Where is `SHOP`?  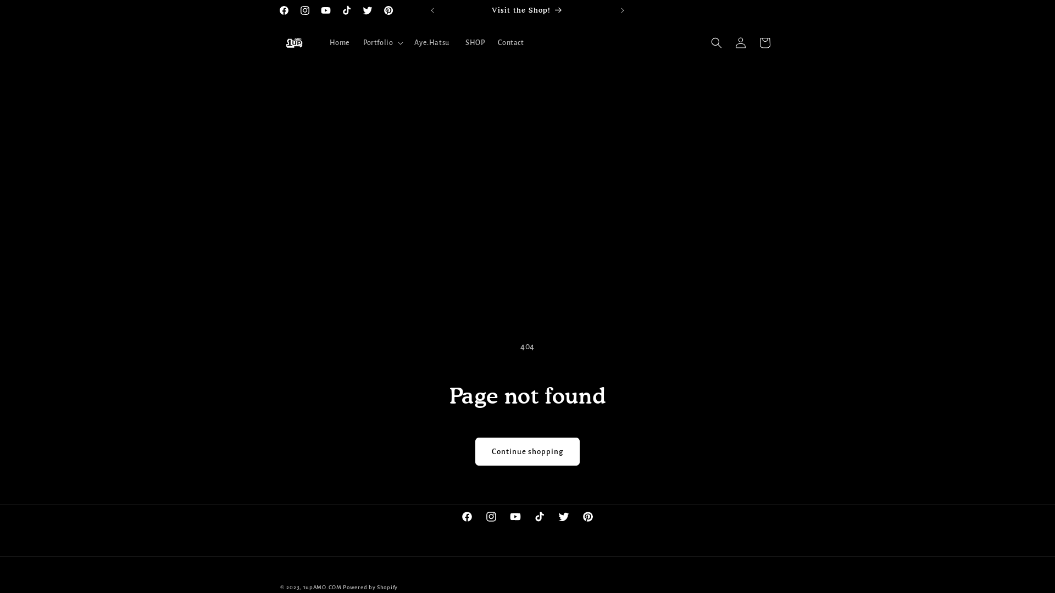 SHOP is located at coordinates (475, 43).